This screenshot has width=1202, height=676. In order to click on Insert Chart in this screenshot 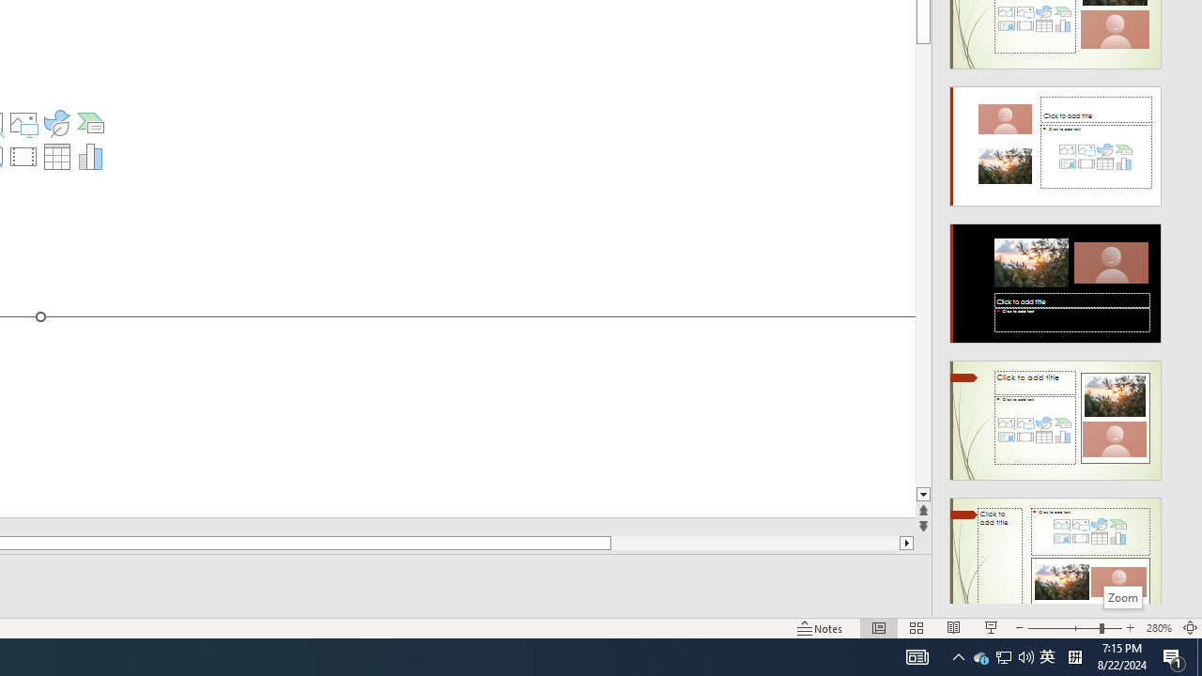, I will do `click(90, 156)`.